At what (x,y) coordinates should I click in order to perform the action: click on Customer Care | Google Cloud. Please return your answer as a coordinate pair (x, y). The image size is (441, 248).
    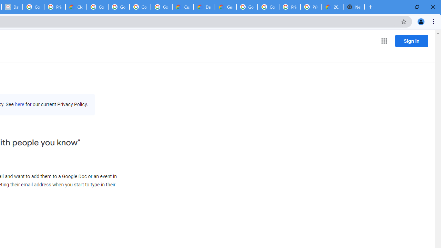
    Looking at the image, I should click on (183, 7).